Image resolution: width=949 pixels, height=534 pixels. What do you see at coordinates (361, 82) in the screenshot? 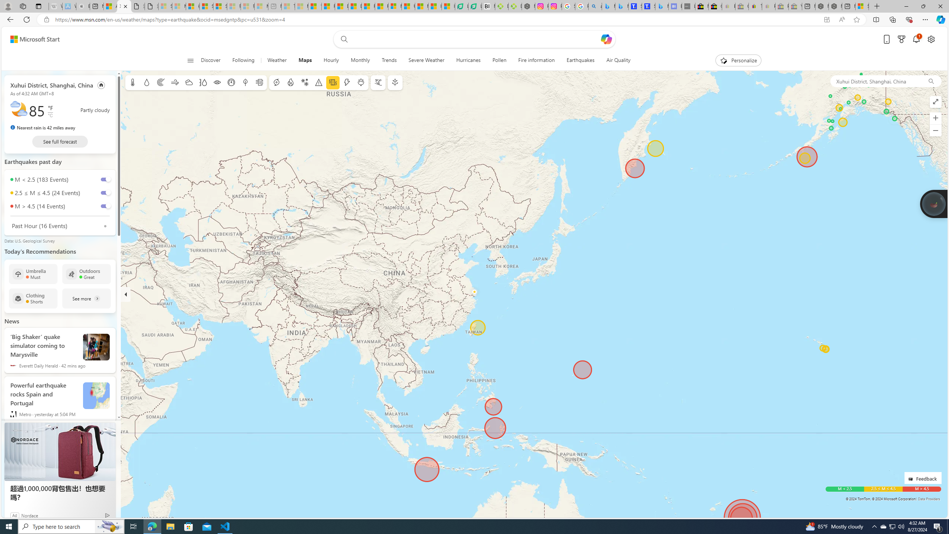
I see `Pollen` at bounding box center [361, 82].